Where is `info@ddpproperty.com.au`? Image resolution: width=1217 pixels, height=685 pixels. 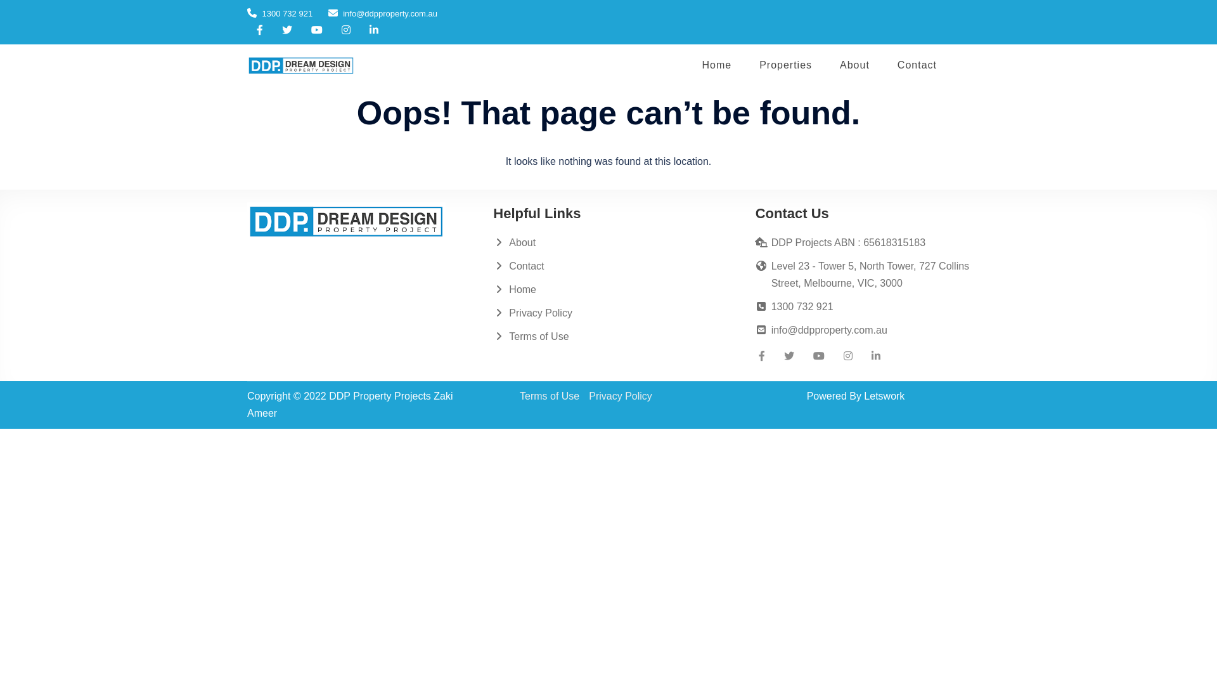 info@ddpproperty.com.au is located at coordinates (829, 330).